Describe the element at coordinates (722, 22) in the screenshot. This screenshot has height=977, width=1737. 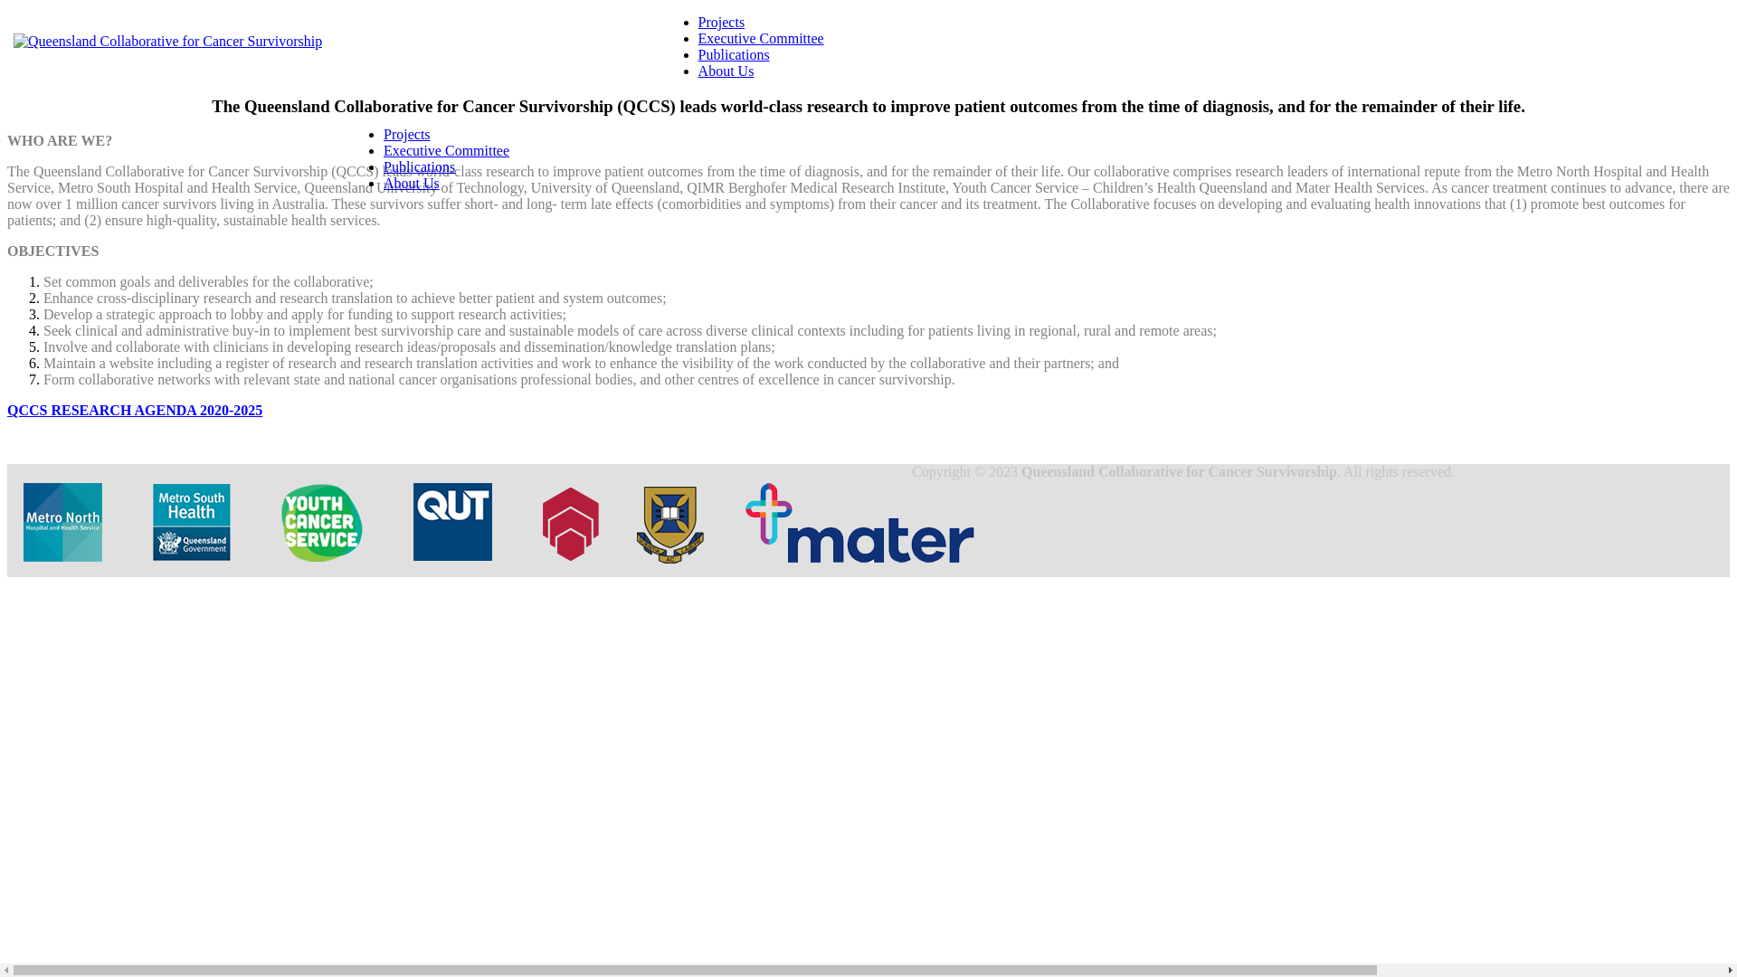
I see `Projects` at that location.